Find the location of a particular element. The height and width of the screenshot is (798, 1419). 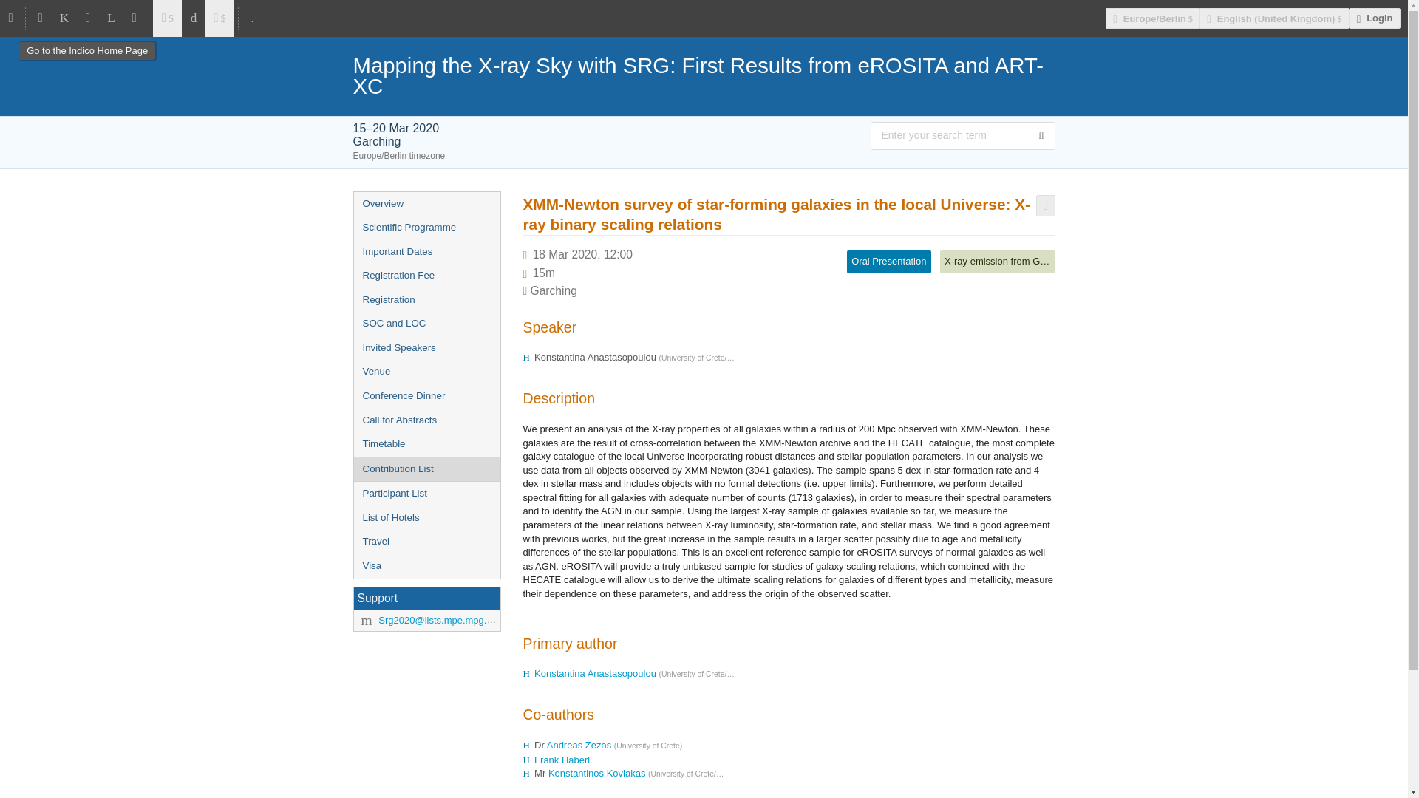

Overview is located at coordinates (426, 204).